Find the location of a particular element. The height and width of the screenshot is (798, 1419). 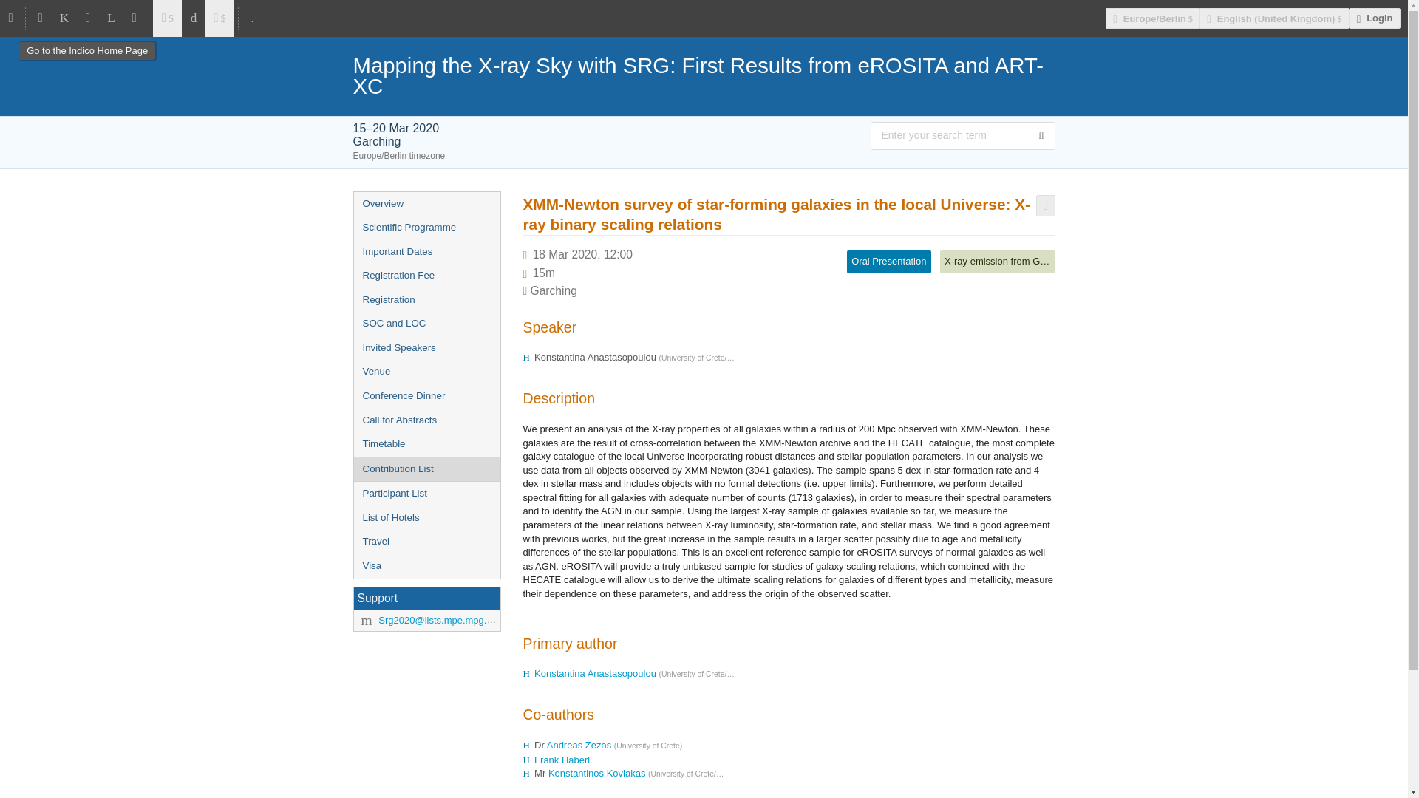

Overview is located at coordinates (426, 204).